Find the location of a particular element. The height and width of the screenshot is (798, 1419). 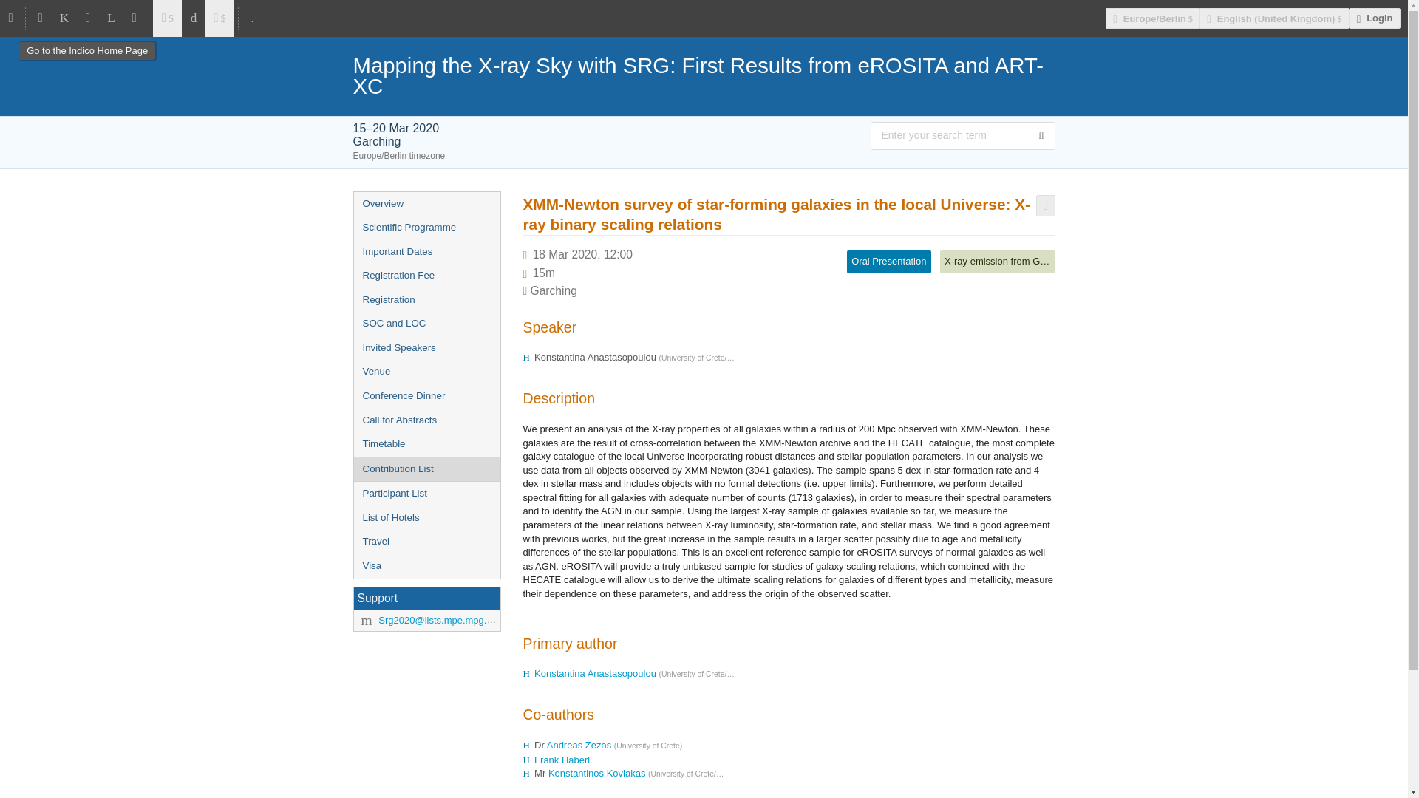

Overview is located at coordinates (426, 204).